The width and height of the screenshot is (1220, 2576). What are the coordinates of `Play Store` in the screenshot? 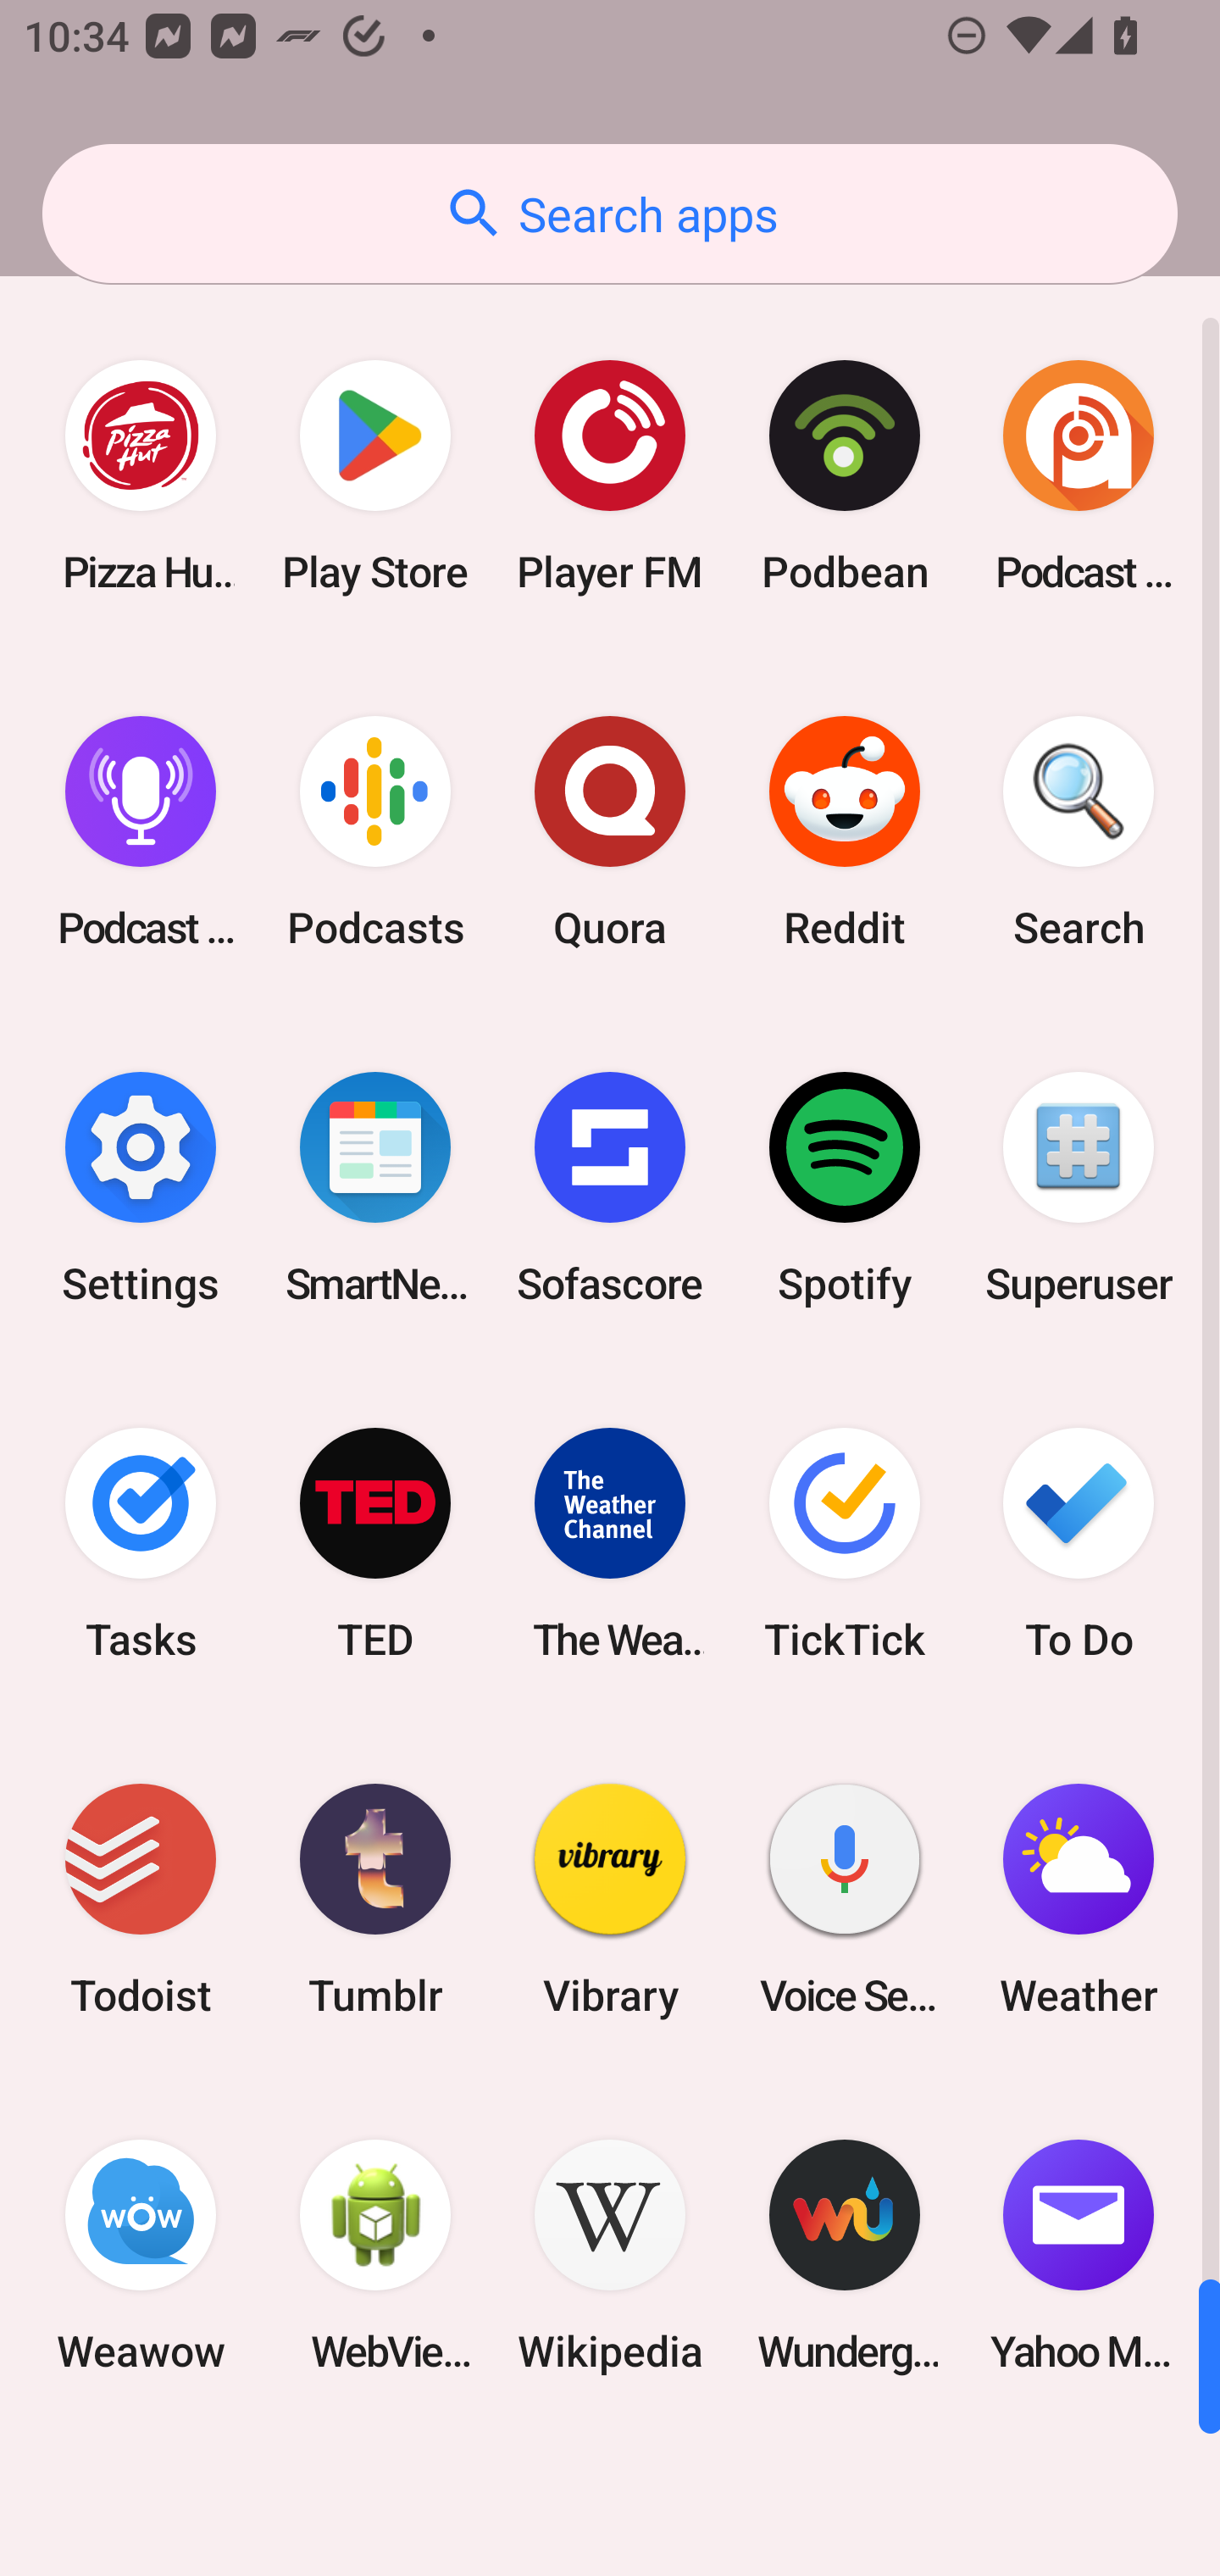 It's located at (375, 476).